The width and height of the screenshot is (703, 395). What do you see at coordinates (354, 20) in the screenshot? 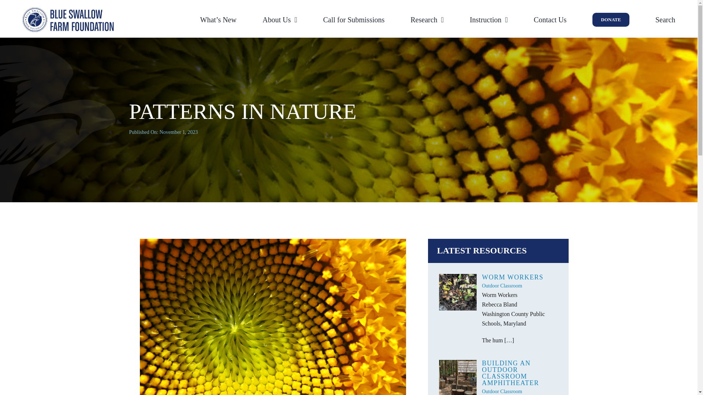
I see `Call for Submissions` at bounding box center [354, 20].